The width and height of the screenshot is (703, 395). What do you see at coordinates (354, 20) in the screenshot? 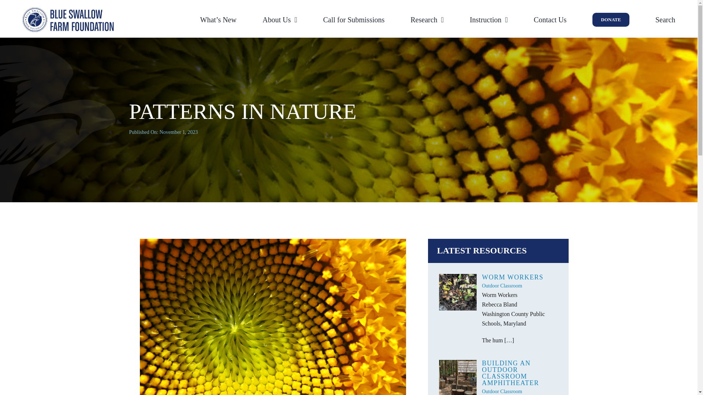
I see `Call for Submissions` at bounding box center [354, 20].